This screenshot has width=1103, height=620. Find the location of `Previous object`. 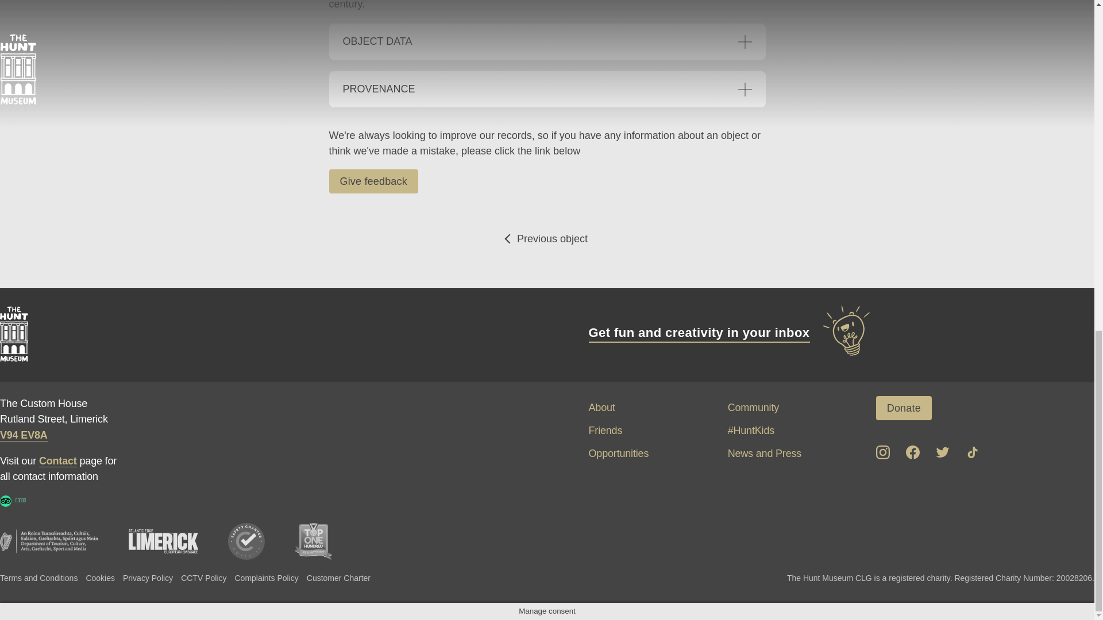

Previous object is located at coordinates (547, 239).